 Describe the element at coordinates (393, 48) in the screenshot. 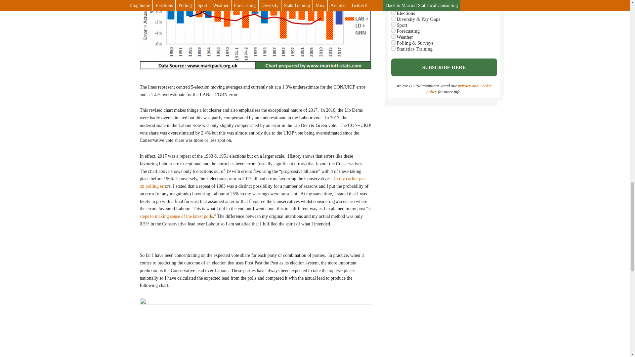

I see `15` at that location.